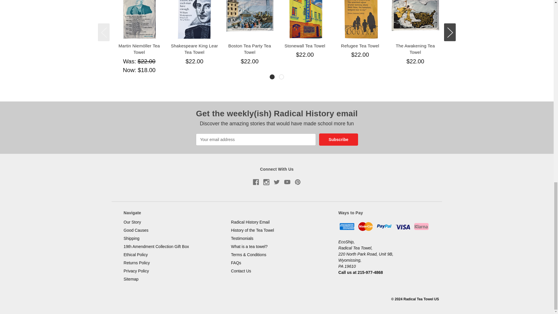 This screenshot has height=314, width=558. I want to click on Subscribe, so click(339, 140).